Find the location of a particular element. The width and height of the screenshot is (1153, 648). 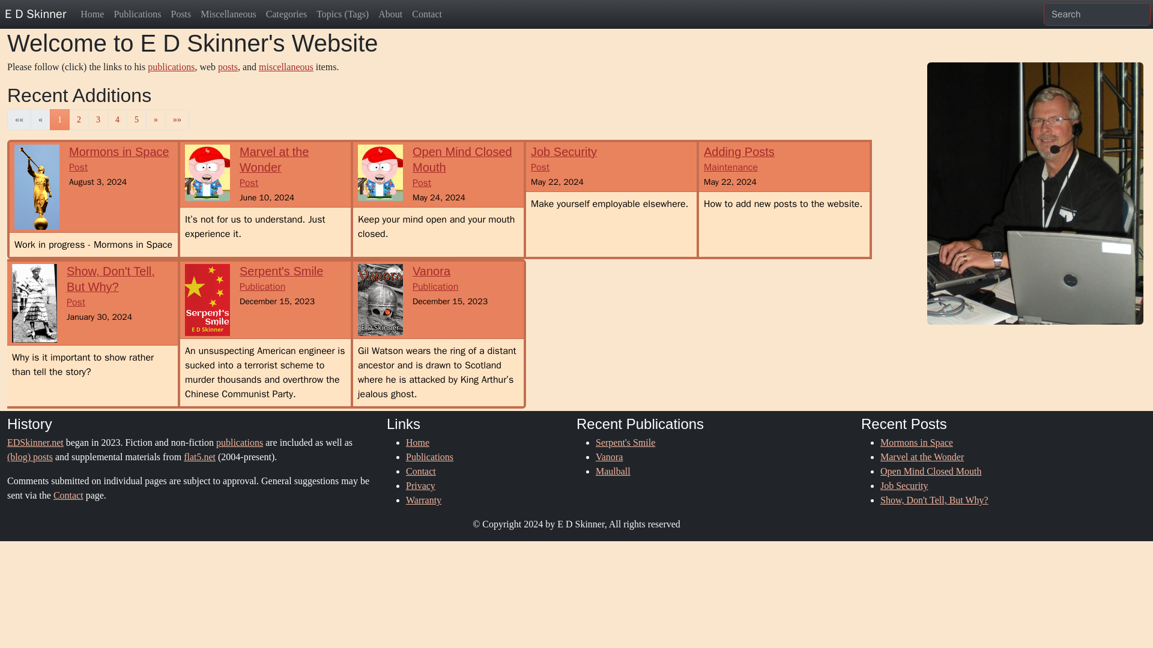

Publications is located at coordinates (420, 470).